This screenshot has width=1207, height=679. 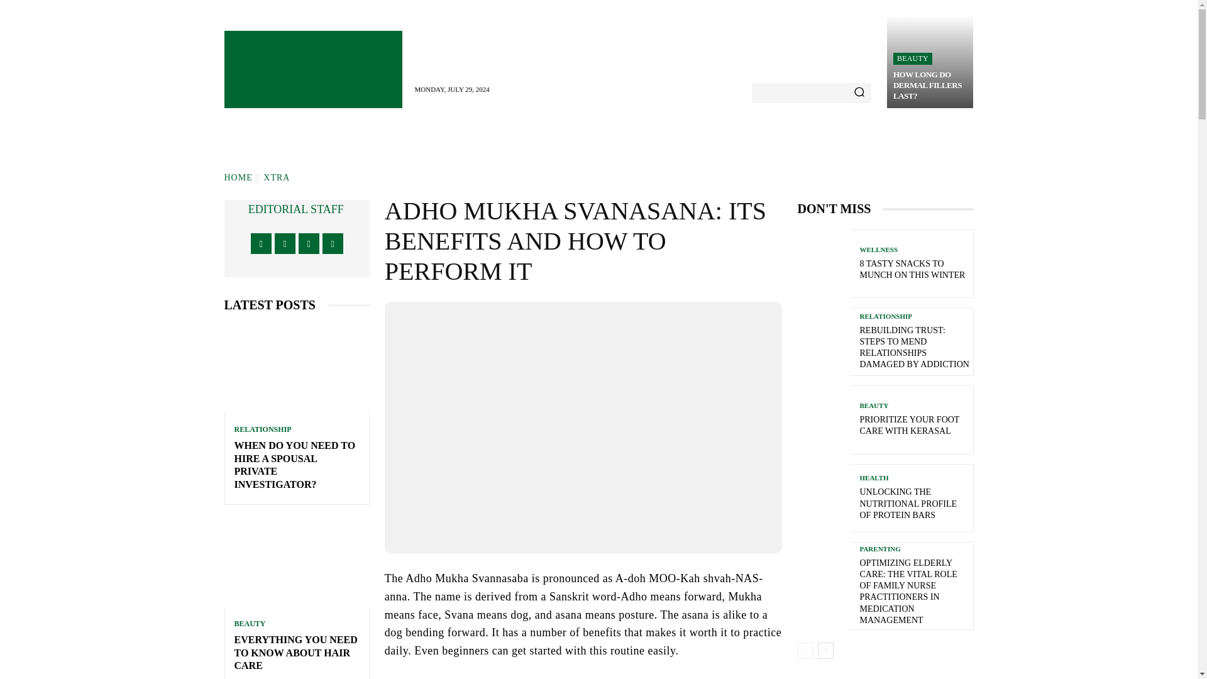 What do you see at coordinates (927, 85) in the screenshot?
I see `HOW LONG DO DERMAL FILLERS LAST?` at bounding box center [927, 85].